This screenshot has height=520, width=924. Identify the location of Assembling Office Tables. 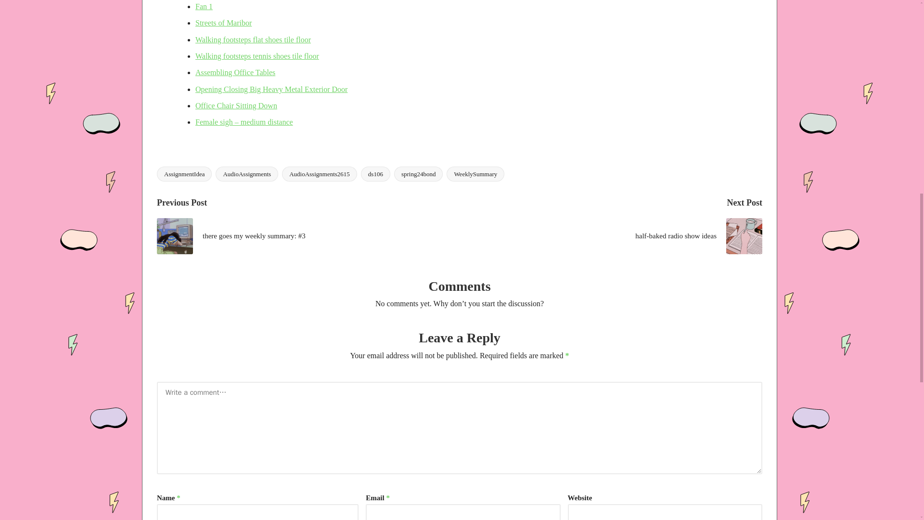
(235, 72).